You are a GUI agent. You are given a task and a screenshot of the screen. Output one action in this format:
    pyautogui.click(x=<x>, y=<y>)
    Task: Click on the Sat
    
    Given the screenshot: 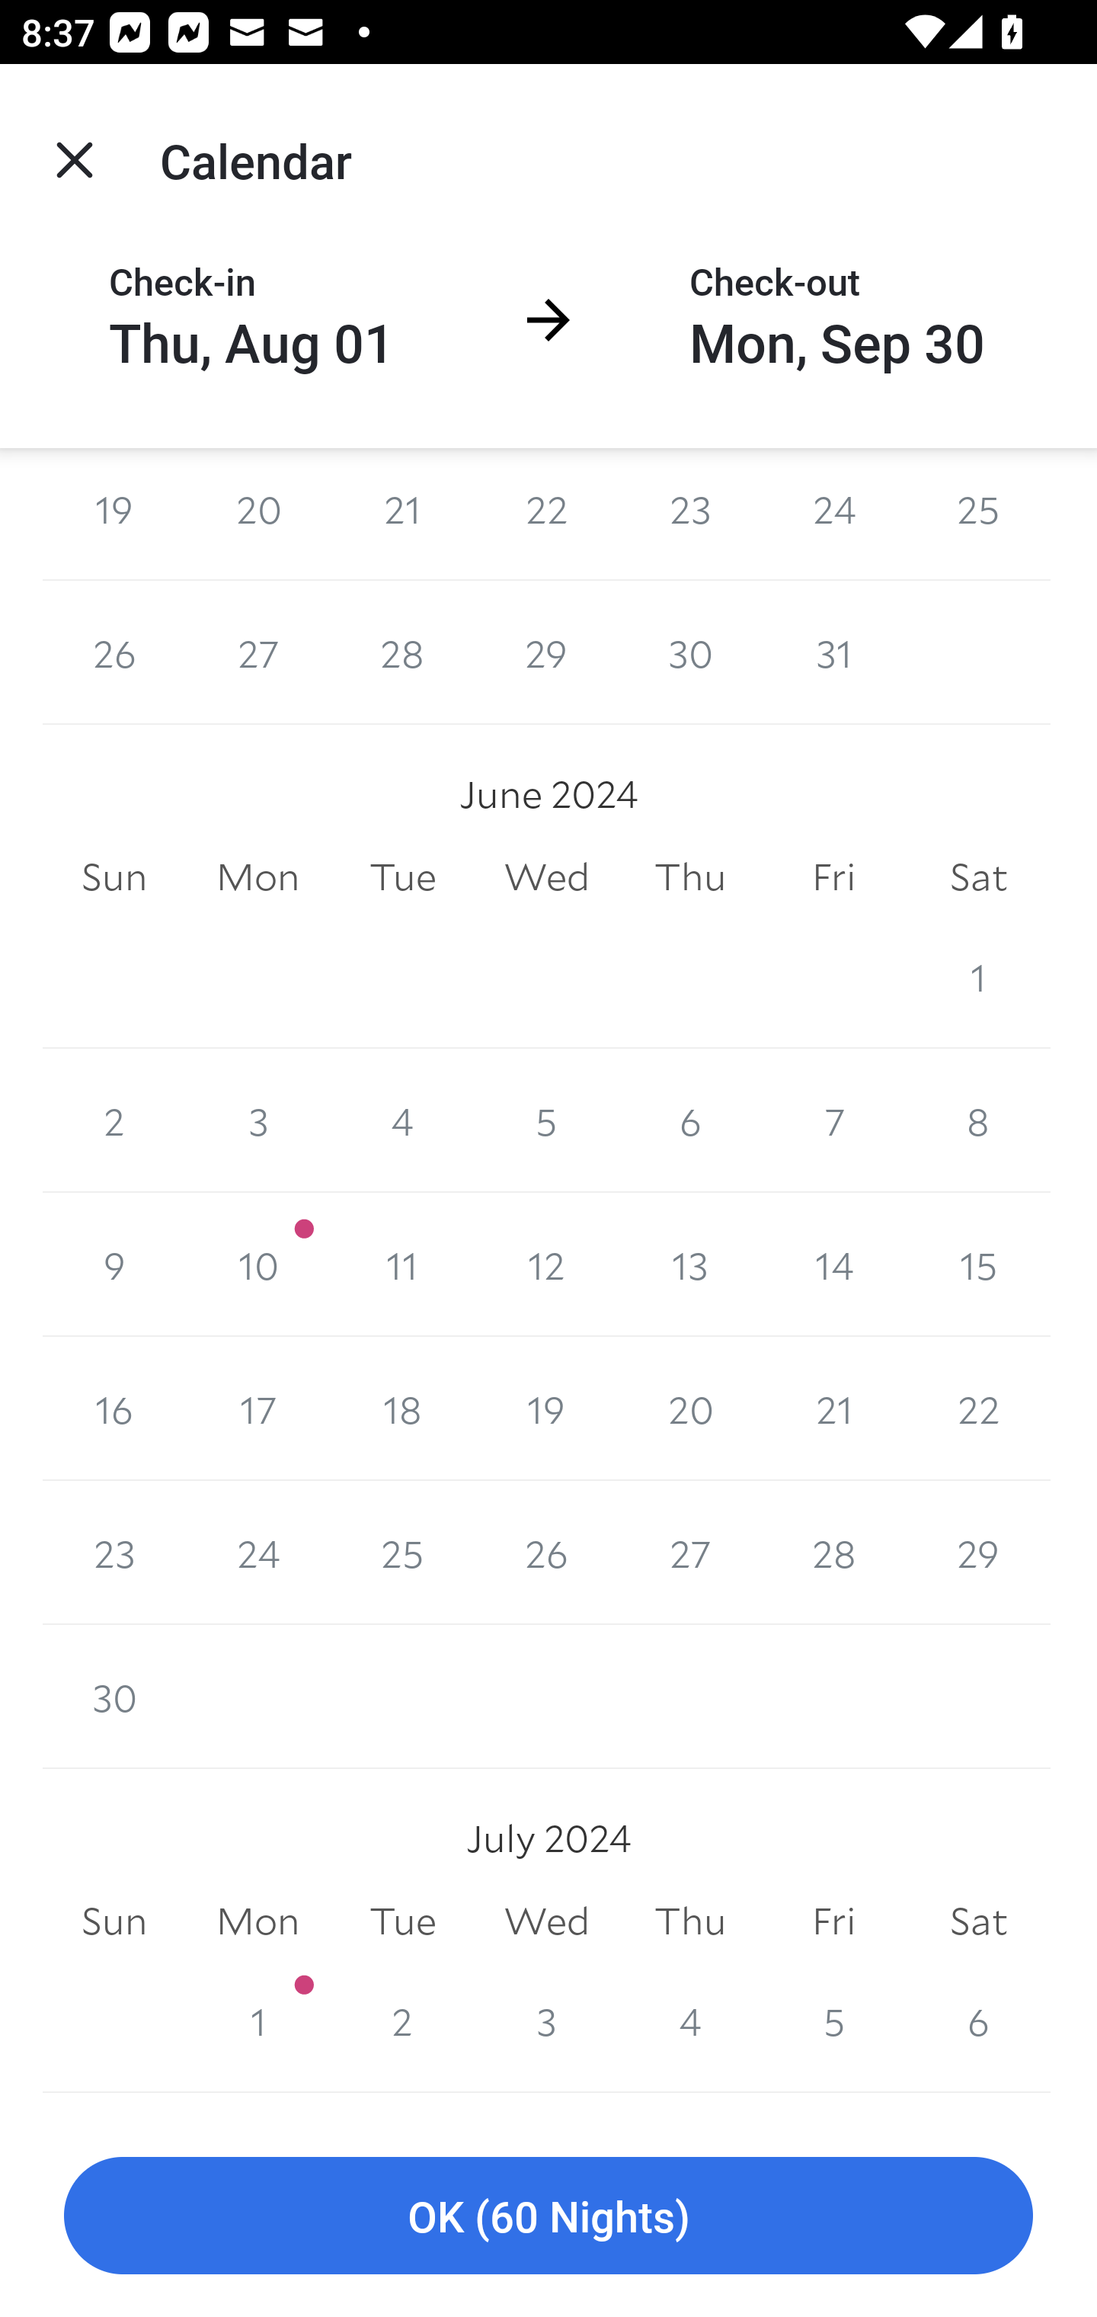 What is the action you would take?
    pyautogui.click(x=978, y=876)
    